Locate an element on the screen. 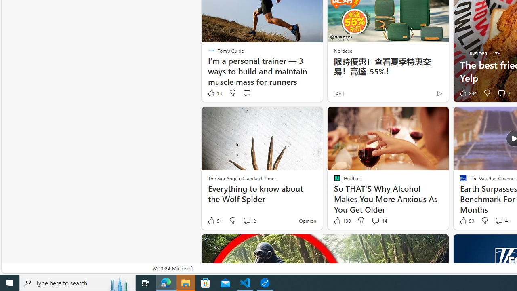 This screenshot has width=517, height=291. View comments 2 Comment is located at coordinates (247, 220).